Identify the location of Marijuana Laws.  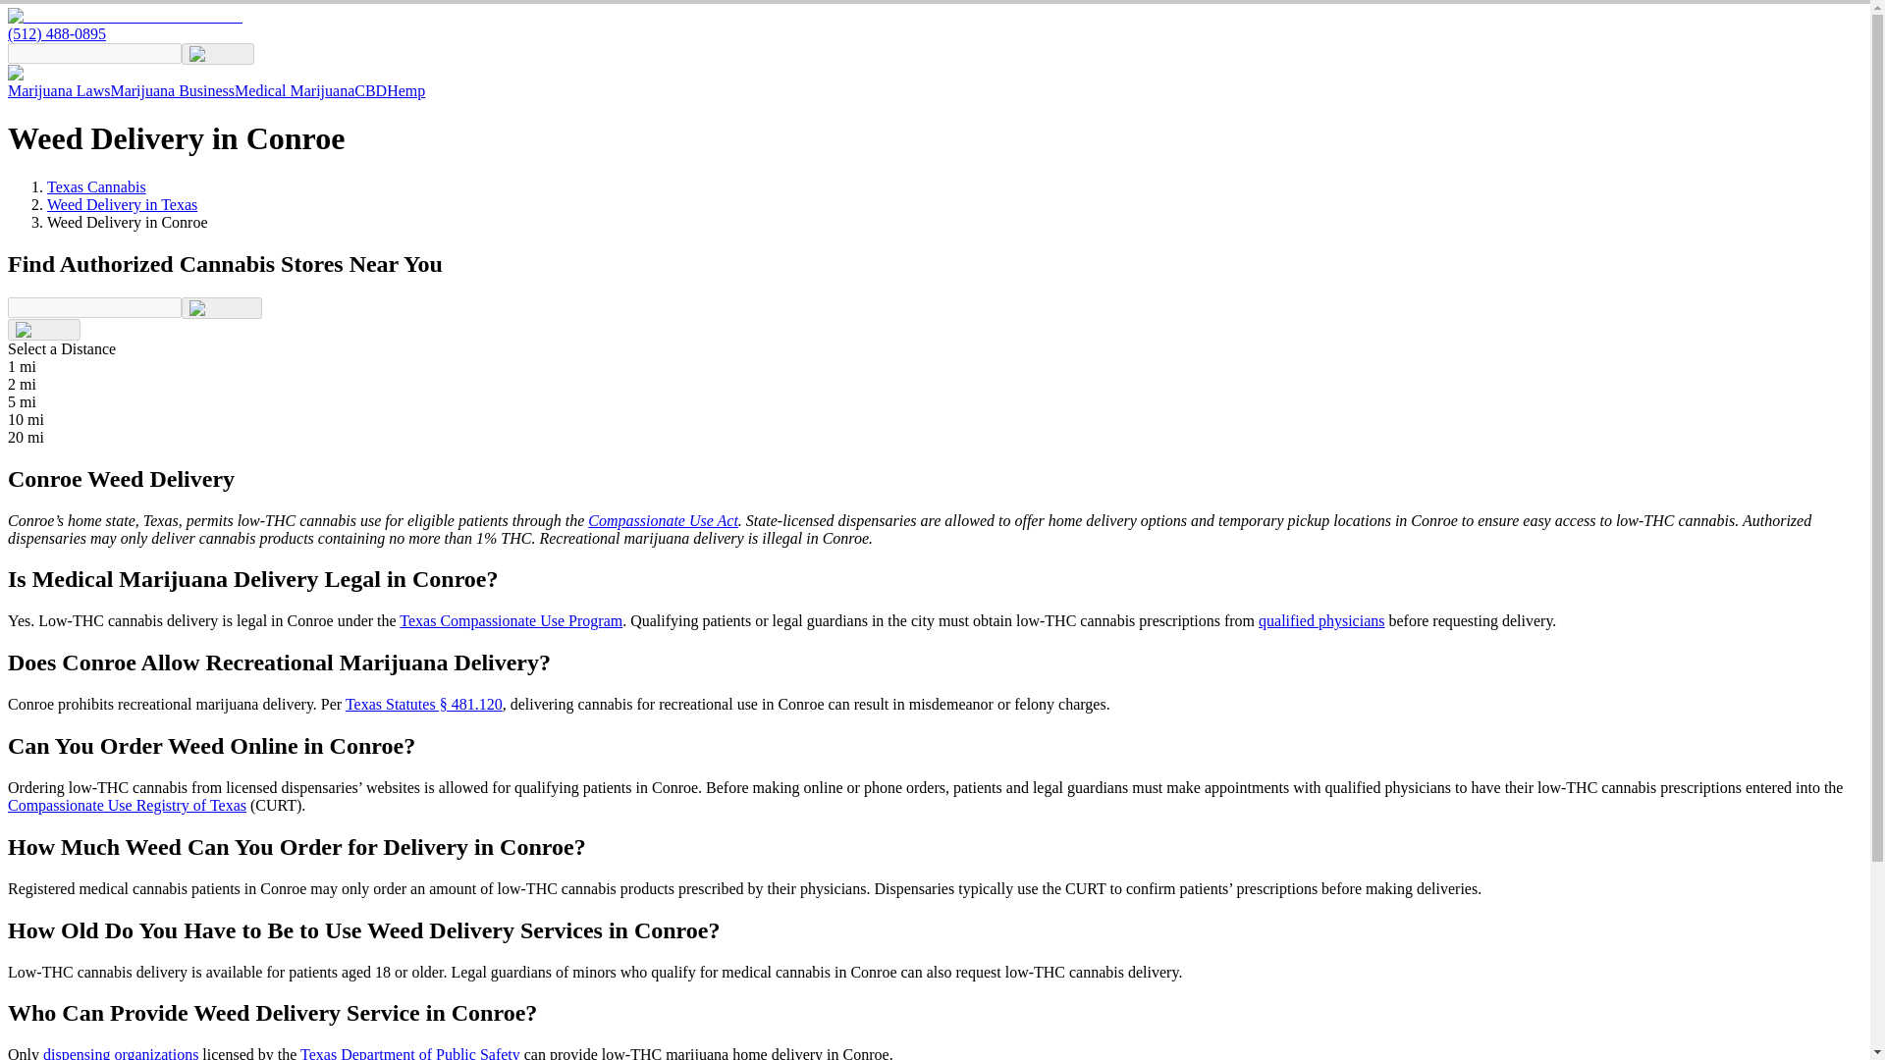
(58, 90).